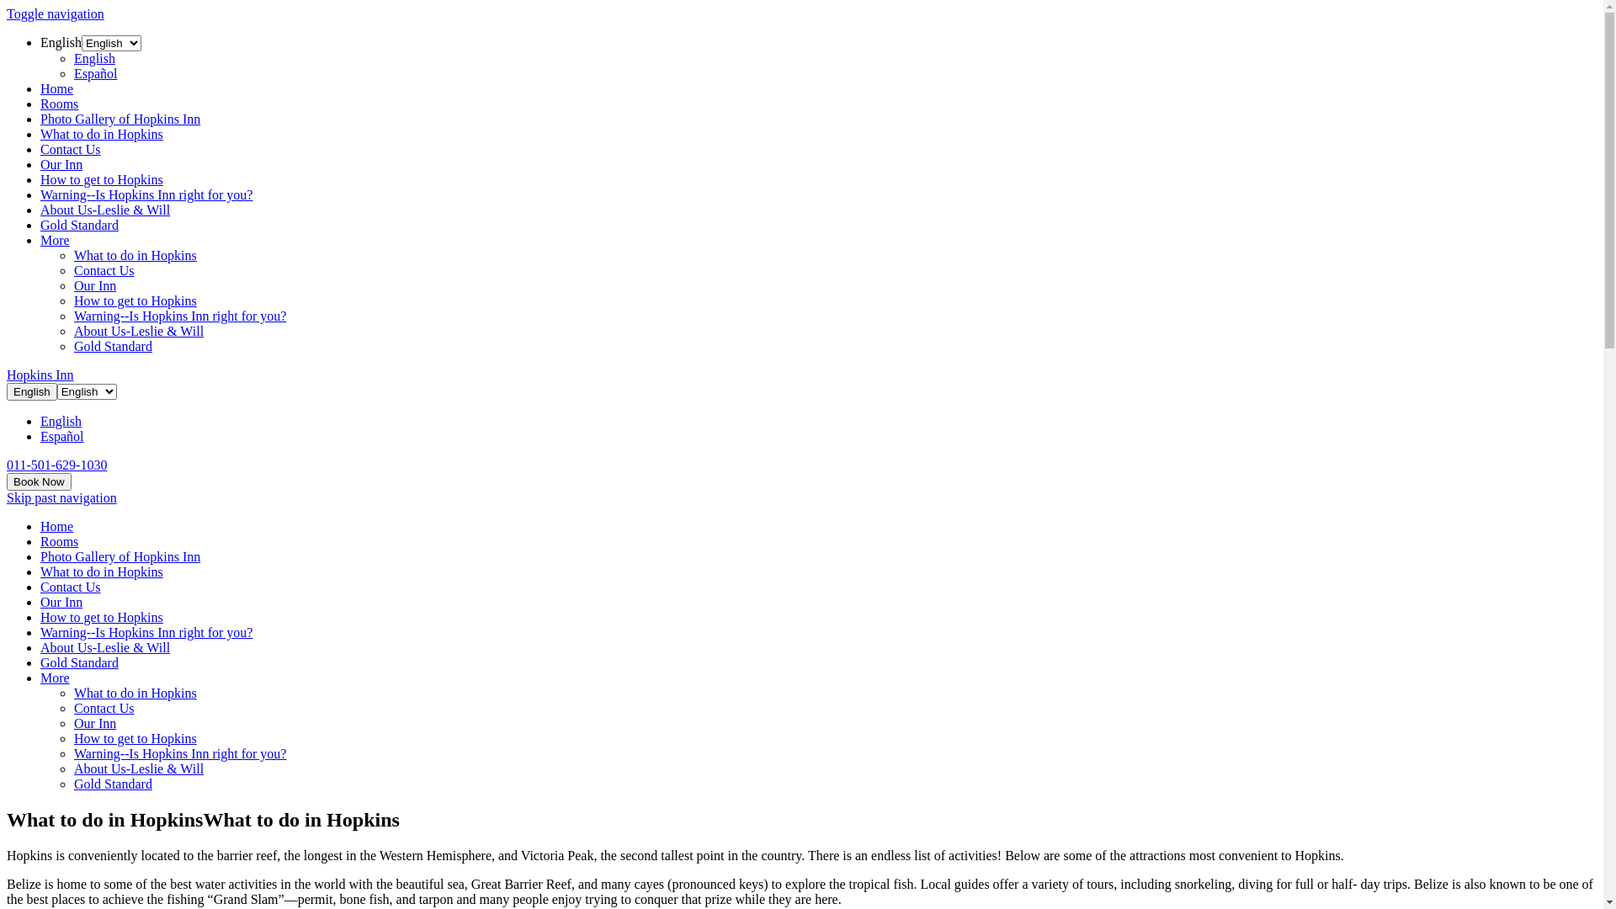 The height and width of the screenshot is (909, 1616). Describe the element at coordinates (32, 392) in the screenshot. I see `English` at that location.